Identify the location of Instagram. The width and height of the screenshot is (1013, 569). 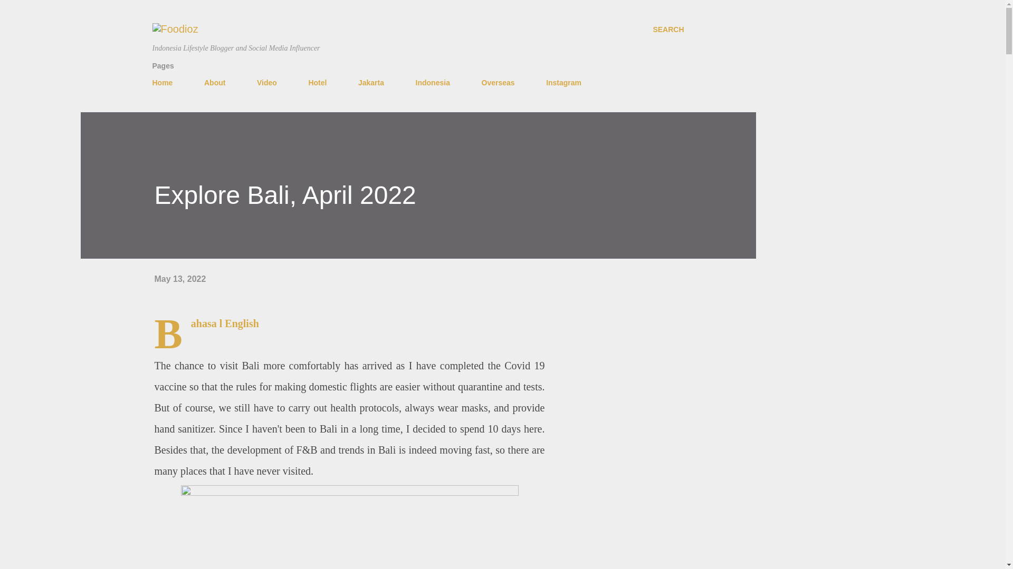
(563, 83).